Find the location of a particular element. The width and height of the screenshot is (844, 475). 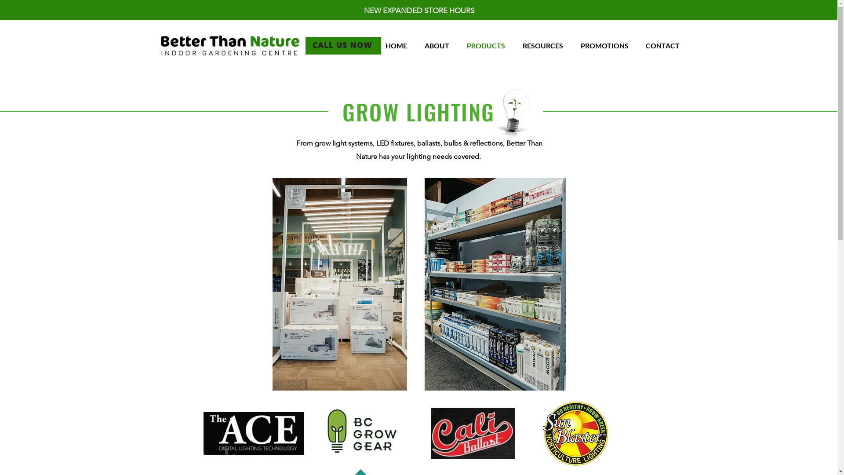

PRODUCTS is located at coordinates (491, 46).